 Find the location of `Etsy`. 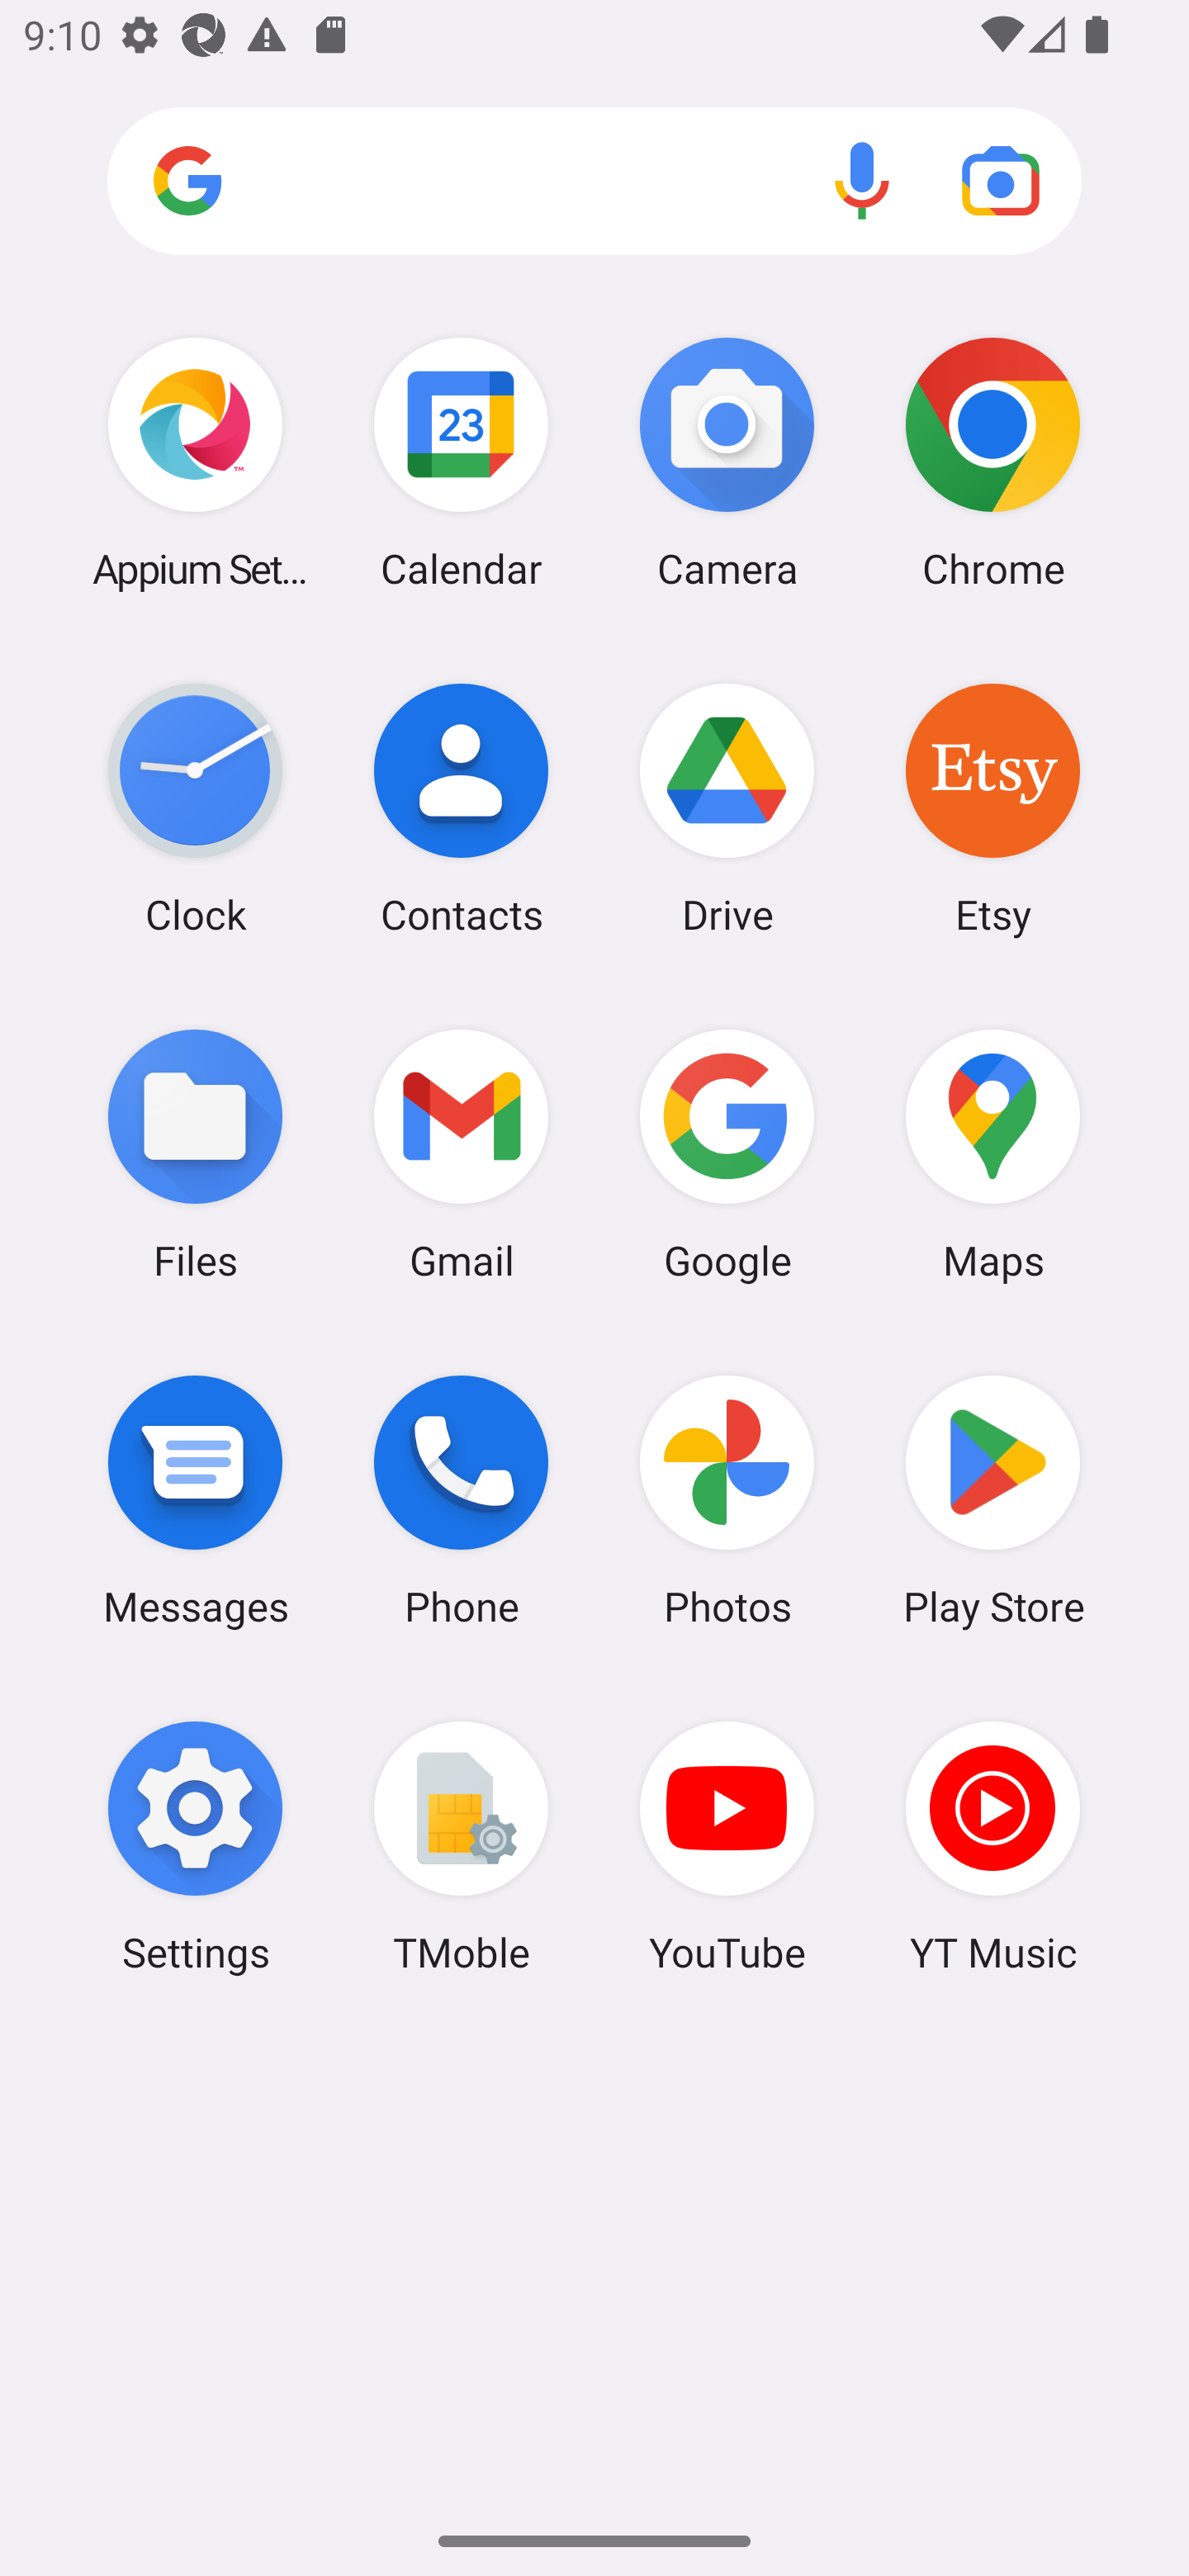

Etsy is located at coordinates (992, 808).